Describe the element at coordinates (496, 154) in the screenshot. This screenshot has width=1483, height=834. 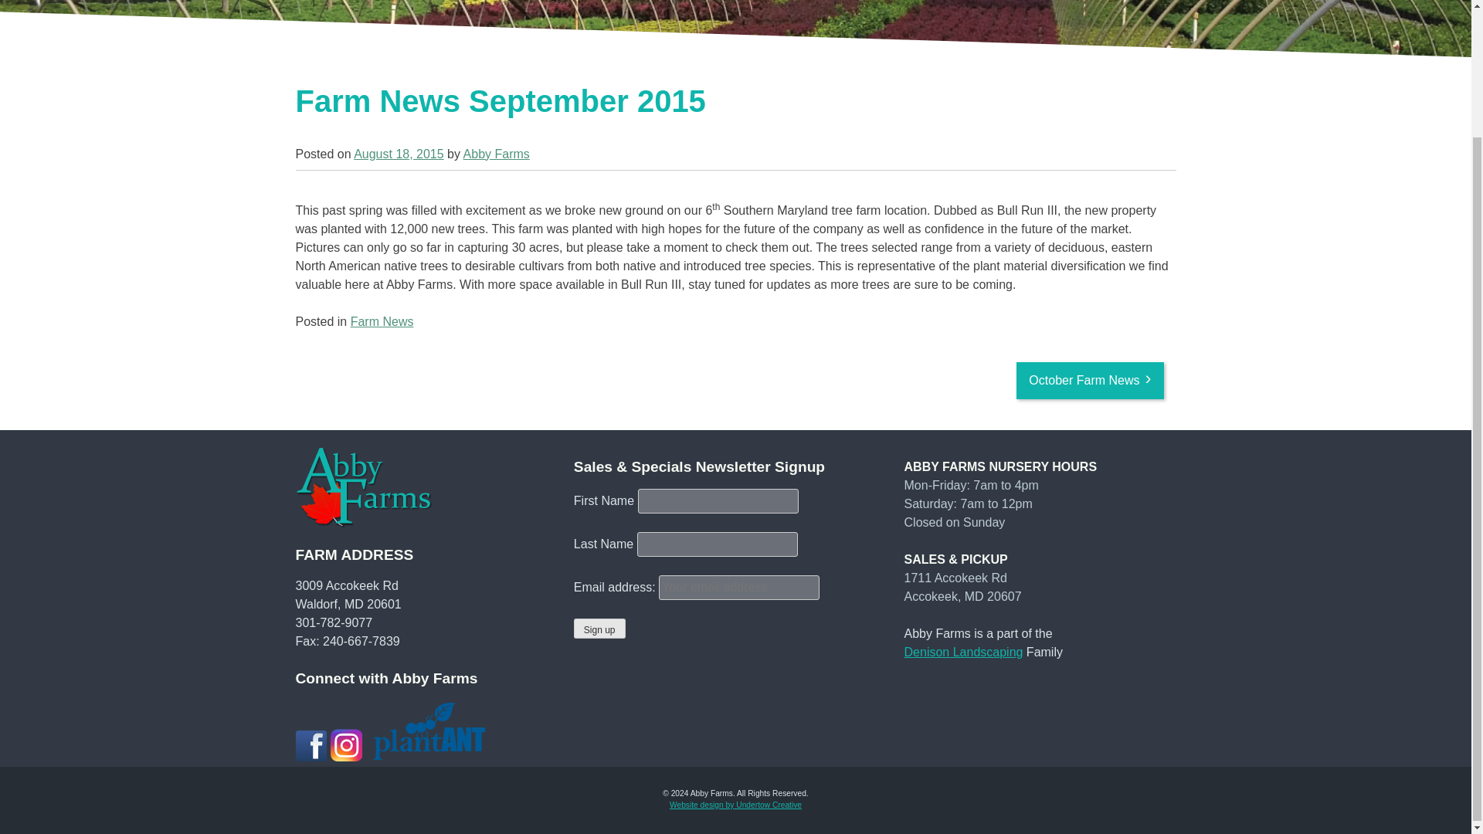
I see `Abby Farms` at that location.